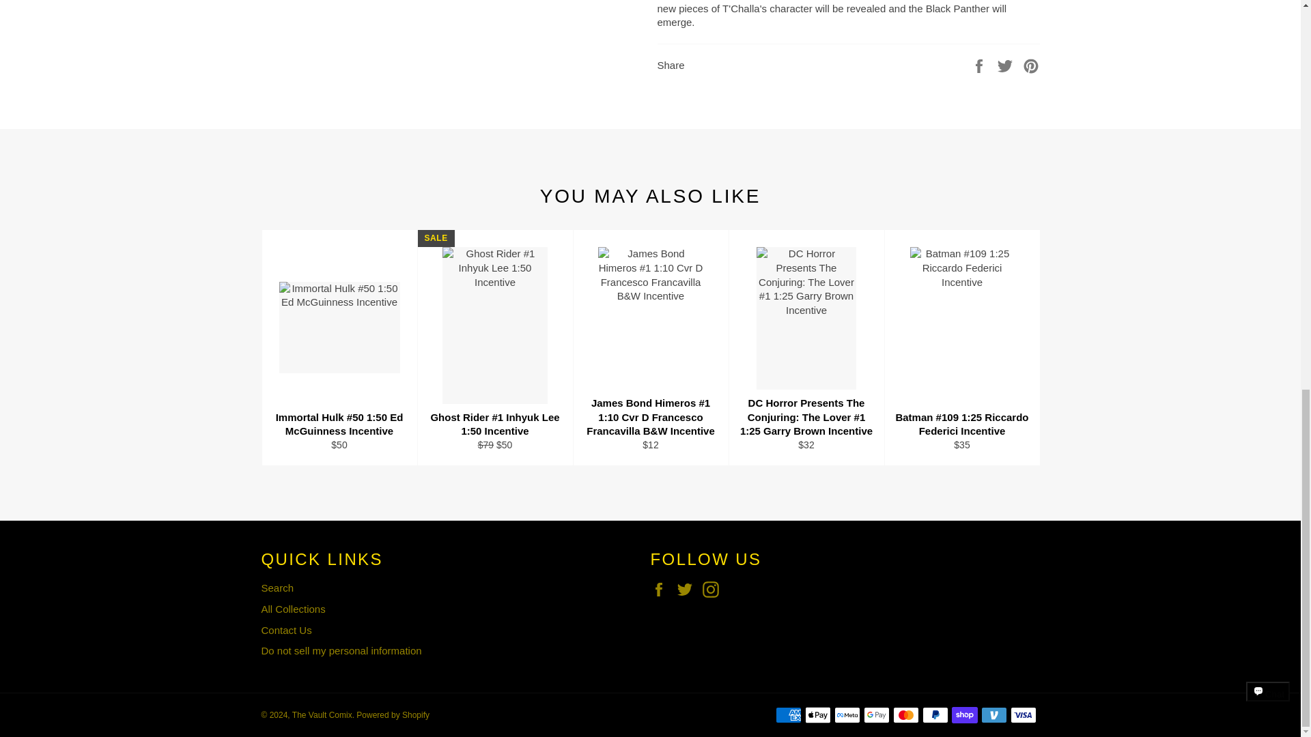 Image resolution: width=1311 pixels, height=737 pixels. What do you see at coordinates (662, 590) in the screenshot?
I see `The Vault Comix on Facebook` at bounding box center [662, 590].